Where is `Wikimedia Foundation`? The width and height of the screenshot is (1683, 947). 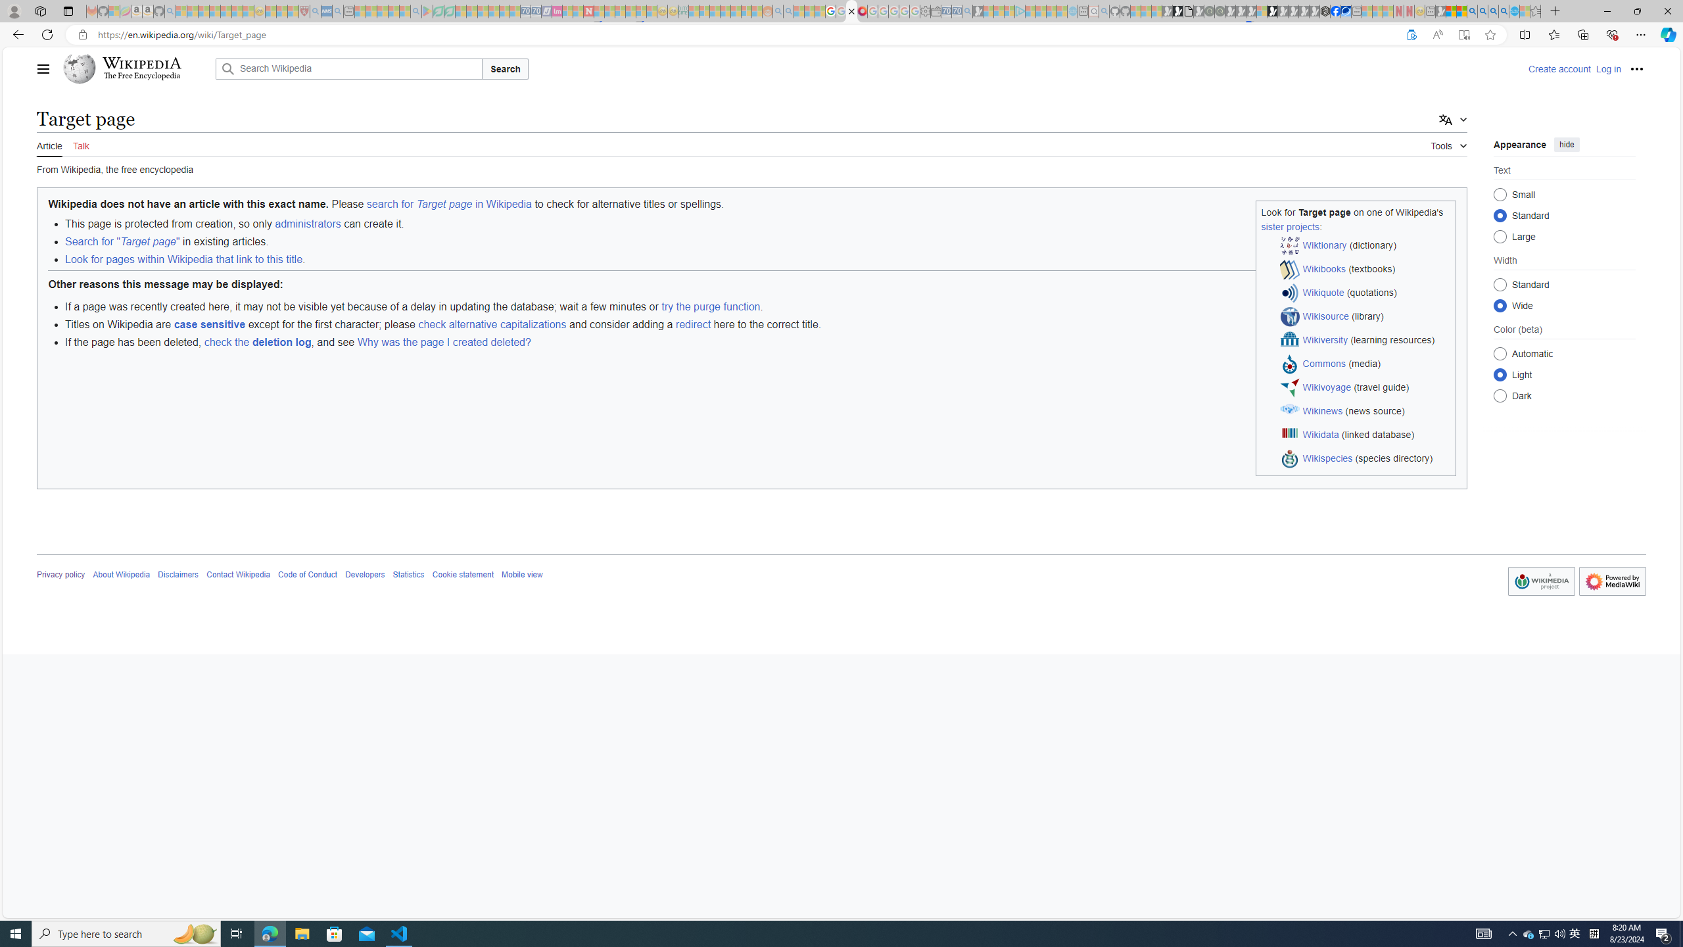 Wikimedia Foundation is located at coordinates (1541, 581).